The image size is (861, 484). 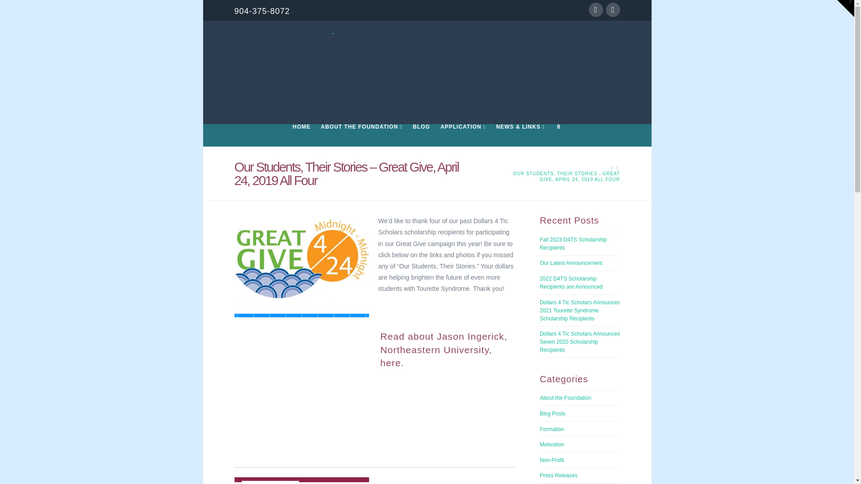 What do you see at coordinates (300, 135) in the screenshot?
I see `HOME` at bounding box center [300, 135].